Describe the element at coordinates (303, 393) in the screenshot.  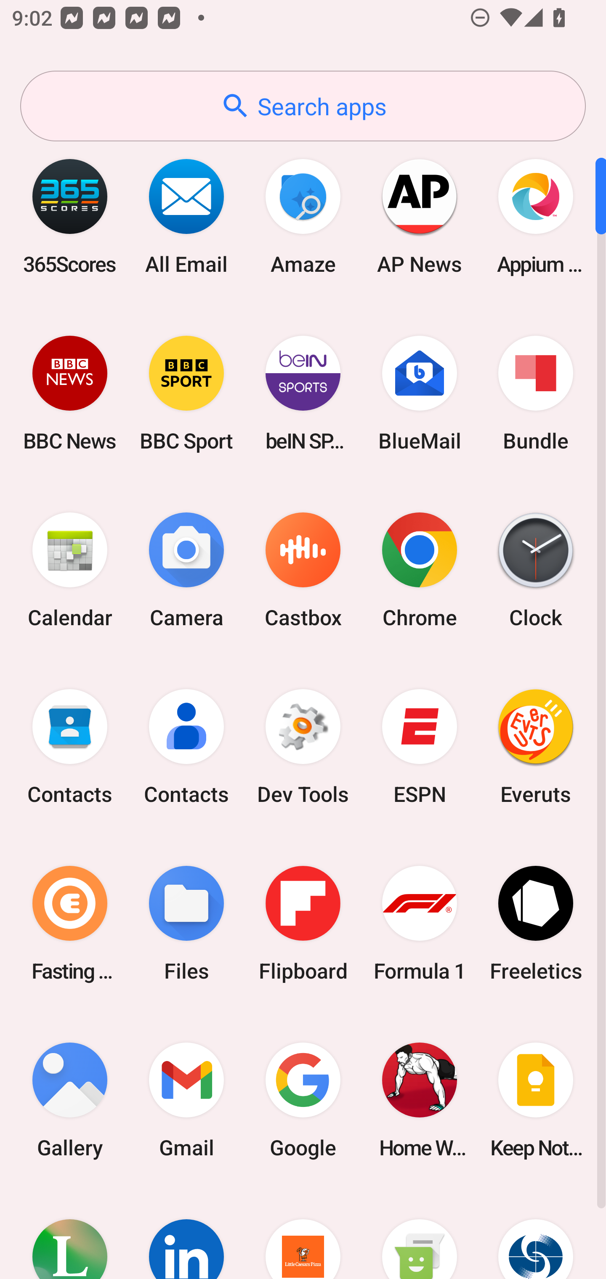
I see `beIN SPORTS` at that location.